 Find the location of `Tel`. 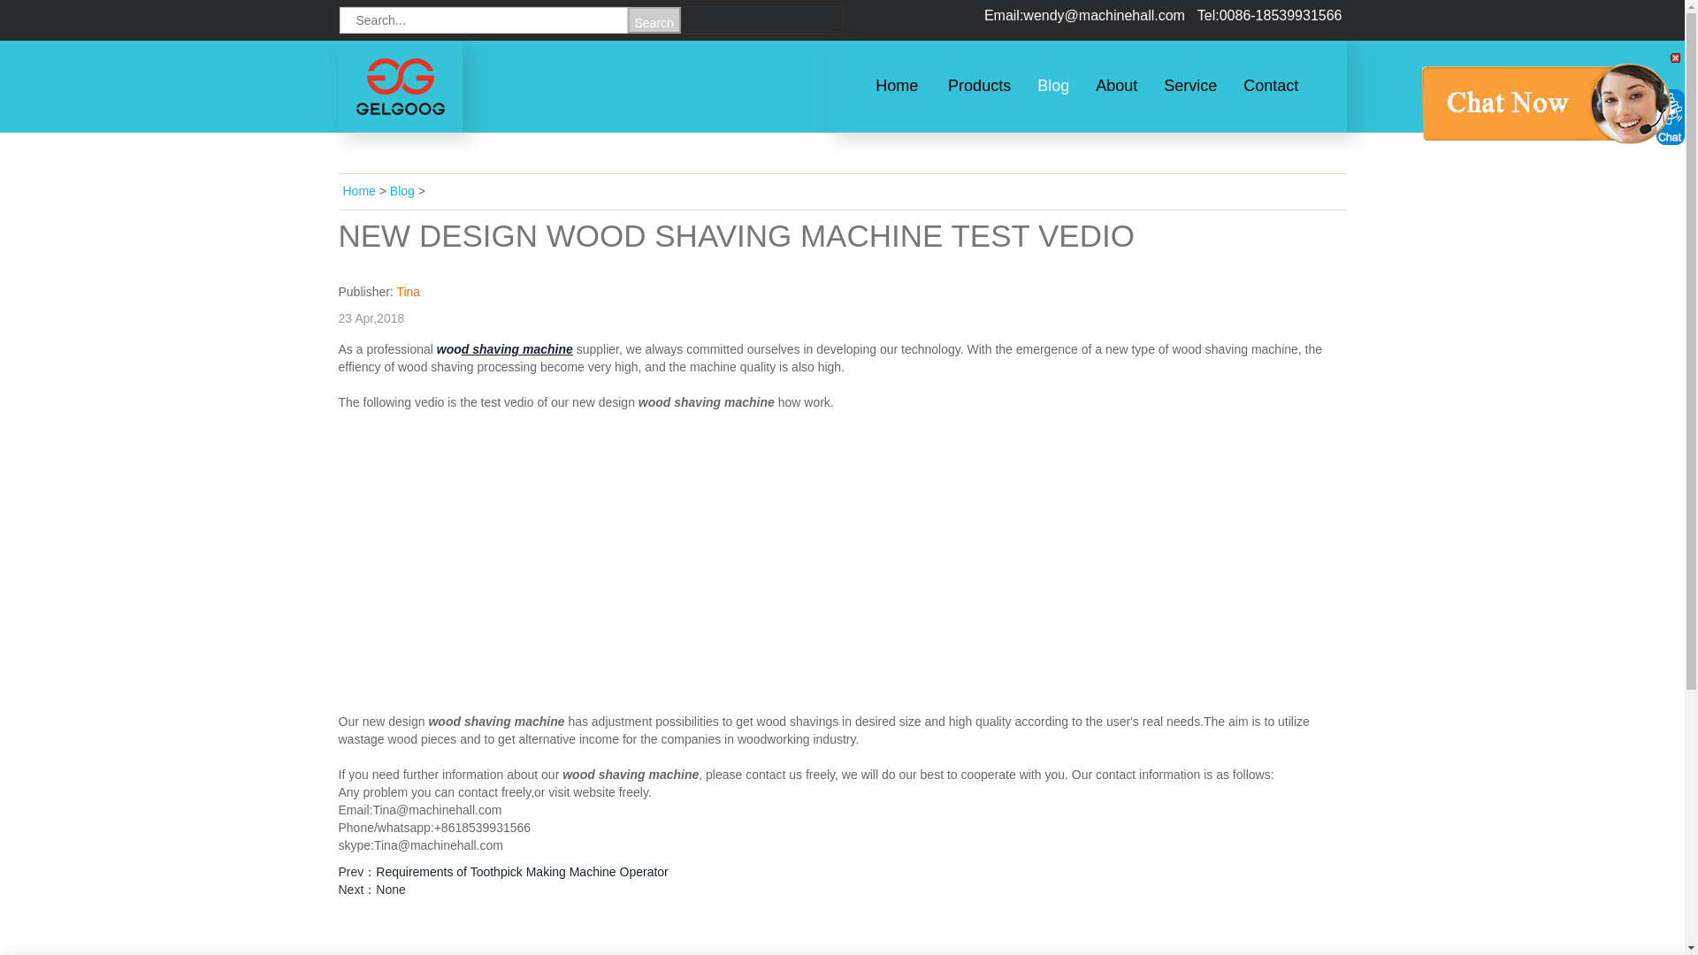

Tel is located at coordinates (1270, 14).